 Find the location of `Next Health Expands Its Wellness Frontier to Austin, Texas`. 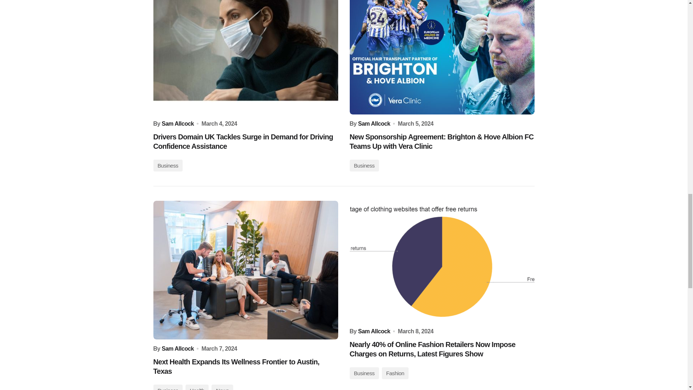

Next Health Expands Its Wellness Frontier to Austin, Texas is located at coordinates (245, 270).